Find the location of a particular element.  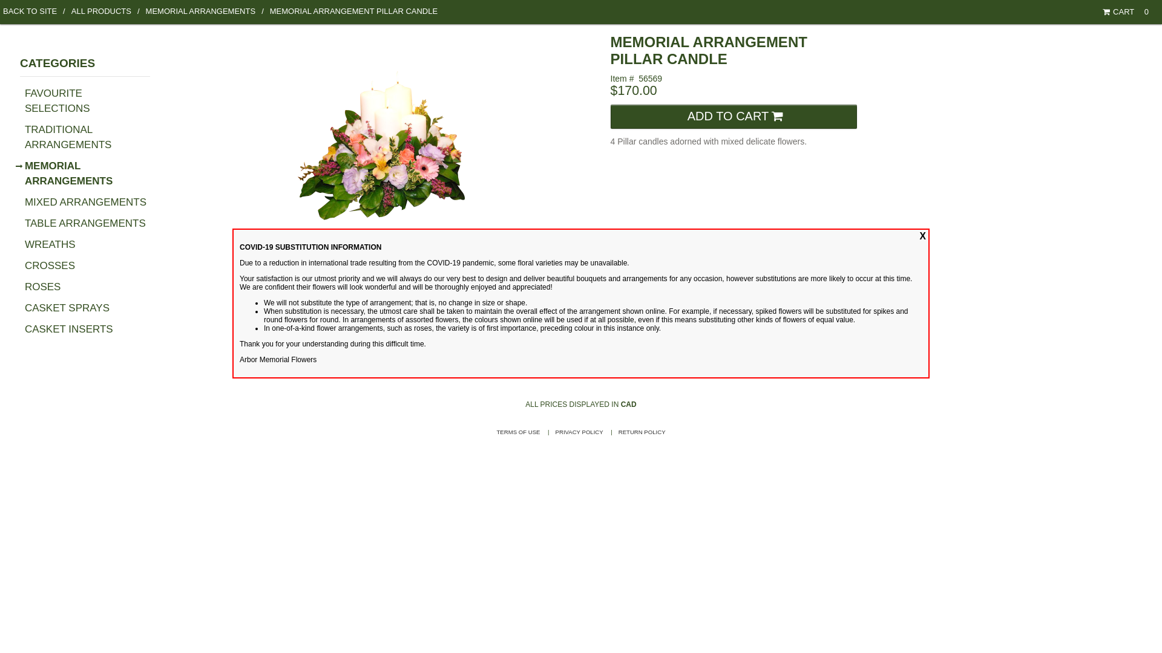

CASKET INSERTS is located at coordinates (69, 329).